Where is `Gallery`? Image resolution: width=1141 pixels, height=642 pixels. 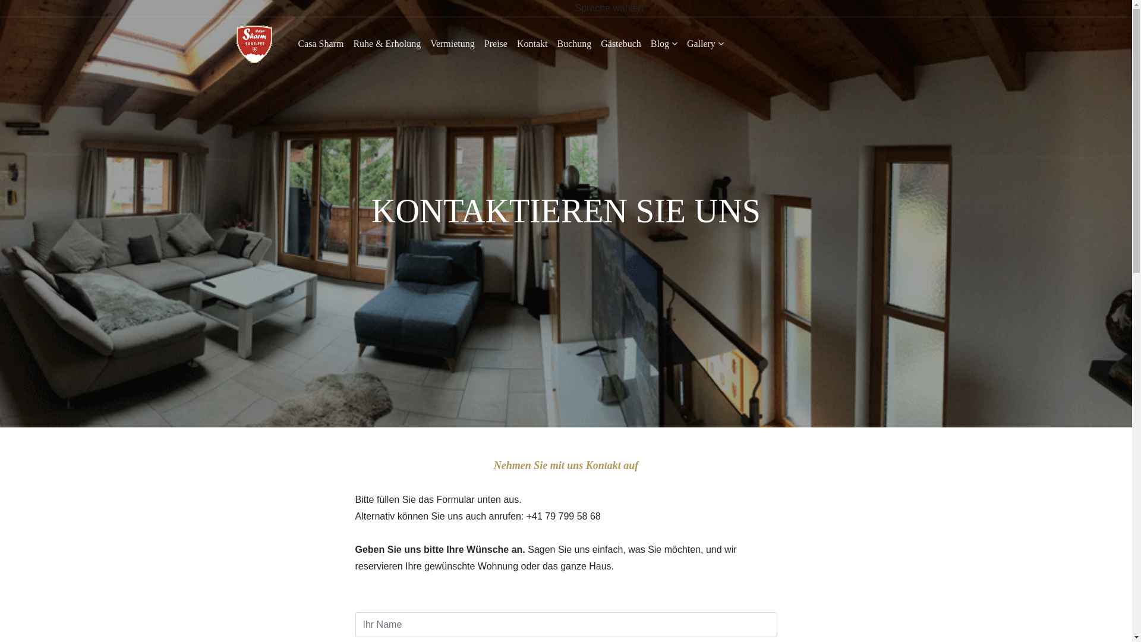 Gallery is located at coordinates (705, 44).